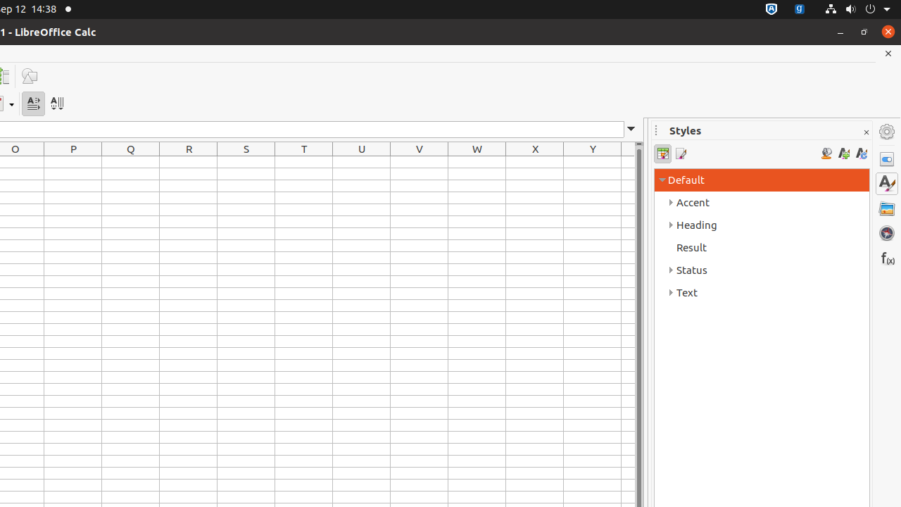 Image resolution: width=901 pixels, height=507 pixels. What do you see at coordinates (535, 162) in the screenshot?
I see `X1` at bounding box center [535, 162].